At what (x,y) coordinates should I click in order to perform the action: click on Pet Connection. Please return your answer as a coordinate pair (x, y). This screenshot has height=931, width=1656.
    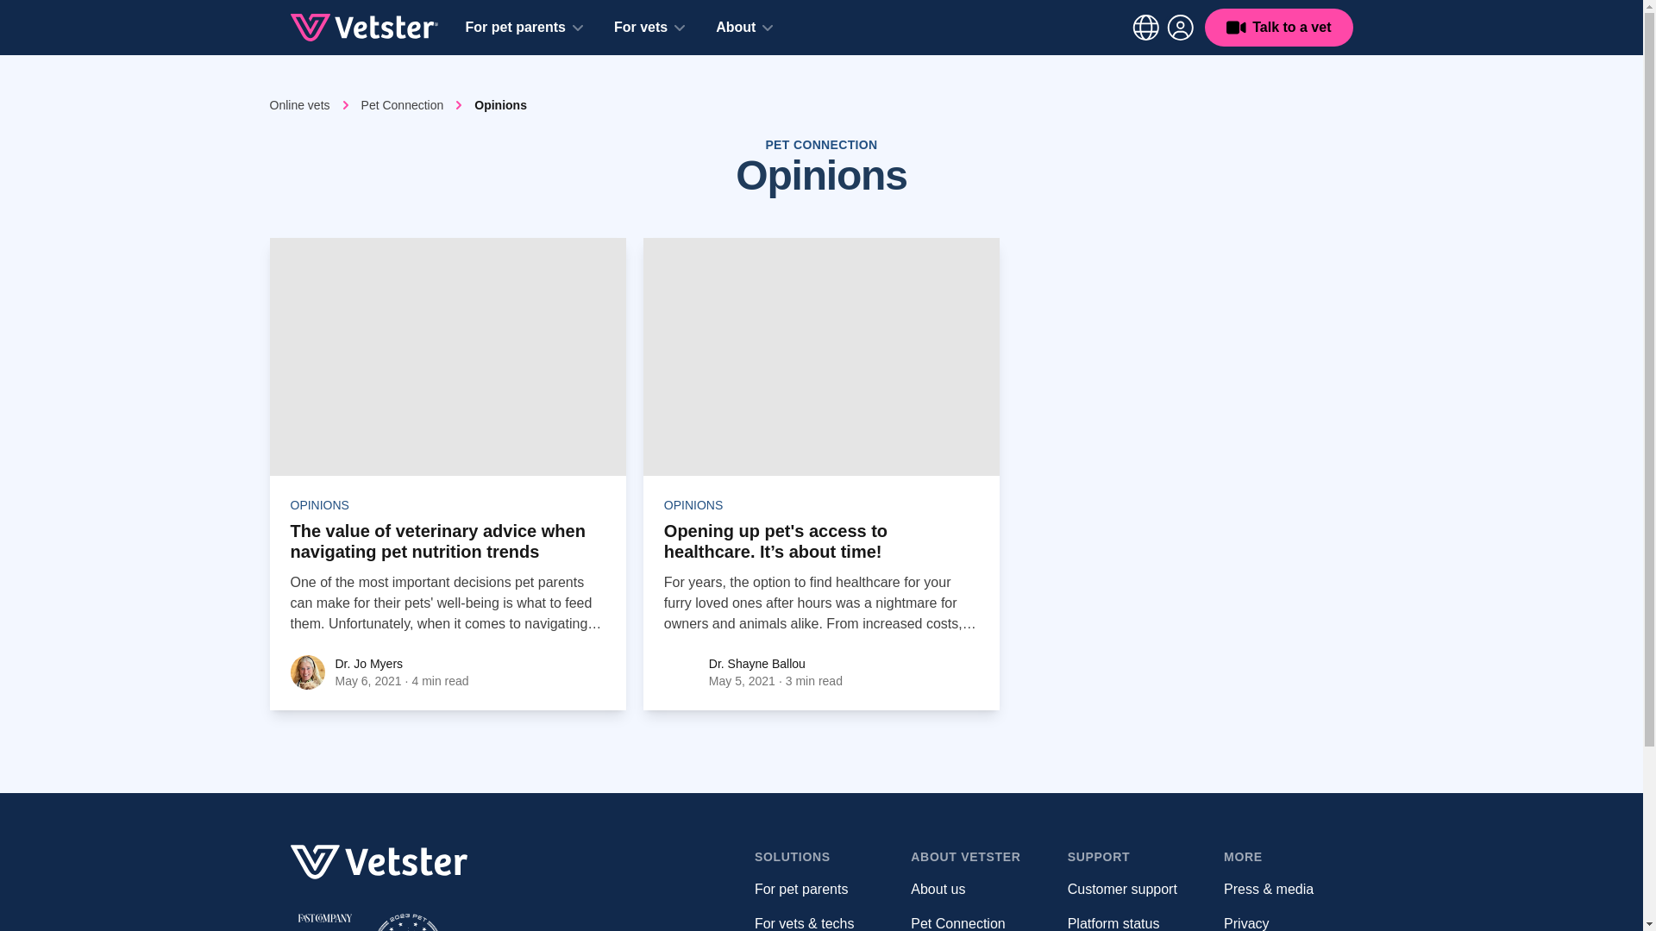
    Looking at the image, I should click on (957, 923).